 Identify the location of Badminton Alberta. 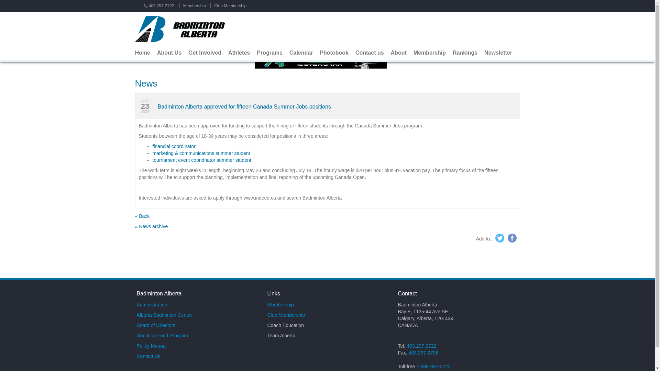
(182, 29).